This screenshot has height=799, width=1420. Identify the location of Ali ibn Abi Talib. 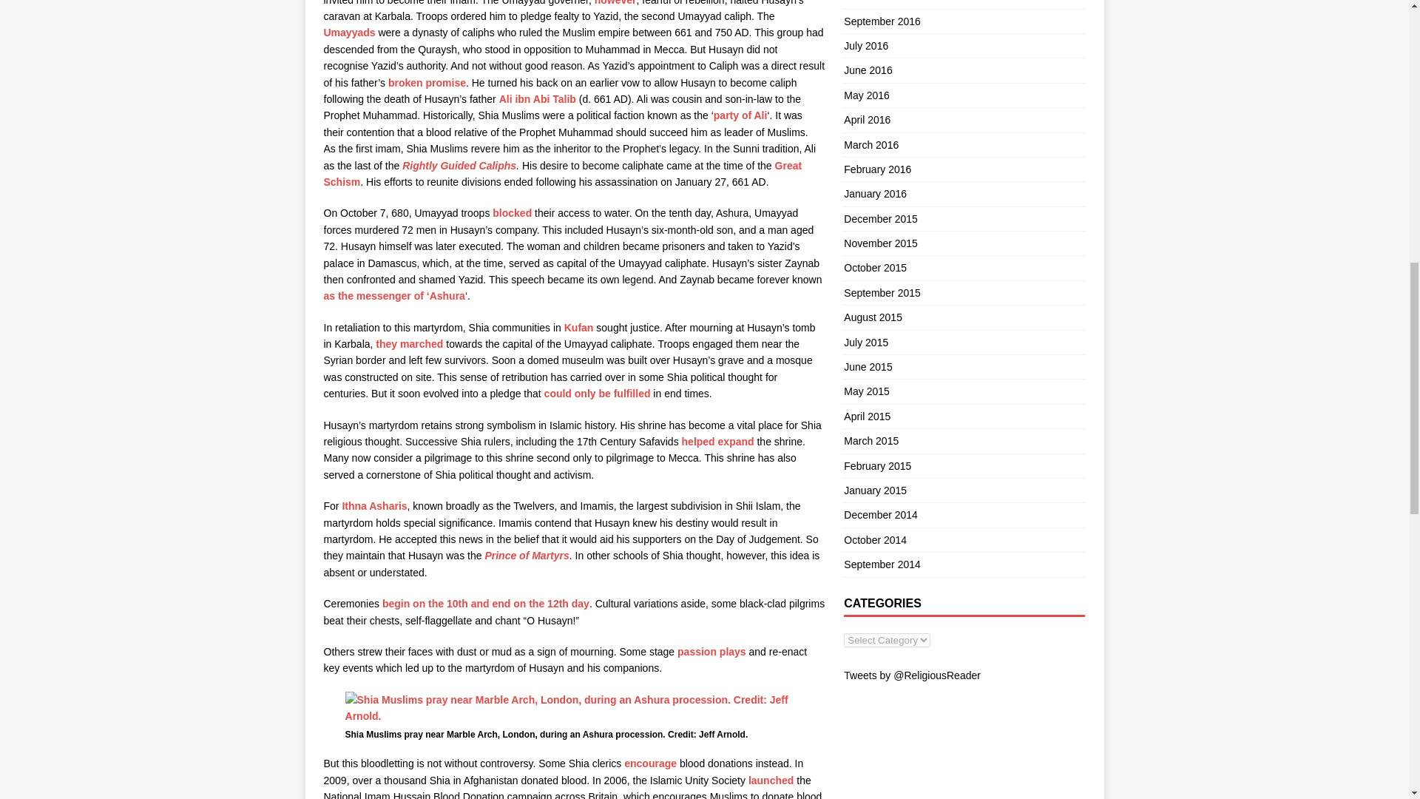
(538, 99).